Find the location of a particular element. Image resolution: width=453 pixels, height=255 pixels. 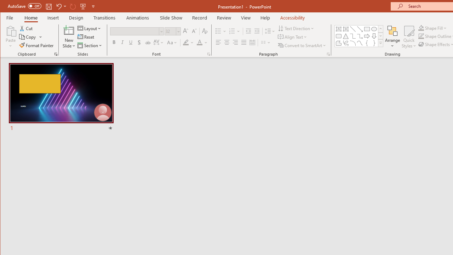

Freeform: Scribble is located at coordinates (345, 43).